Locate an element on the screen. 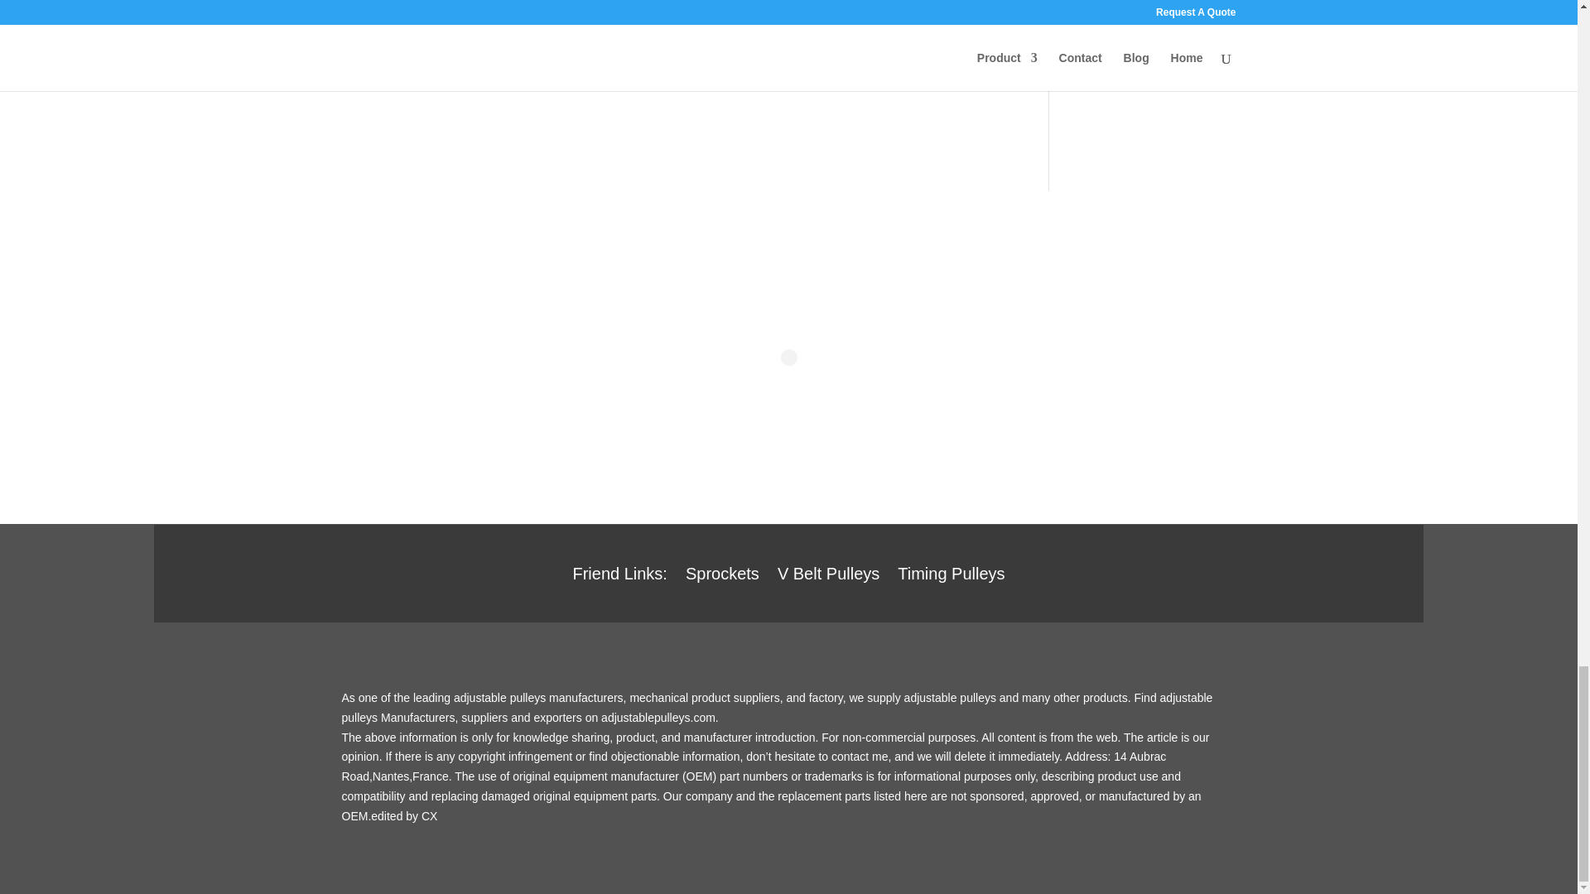 This screenshot has height=894, width=1590. Timing Pulleys is located at coordinates (951, 576).